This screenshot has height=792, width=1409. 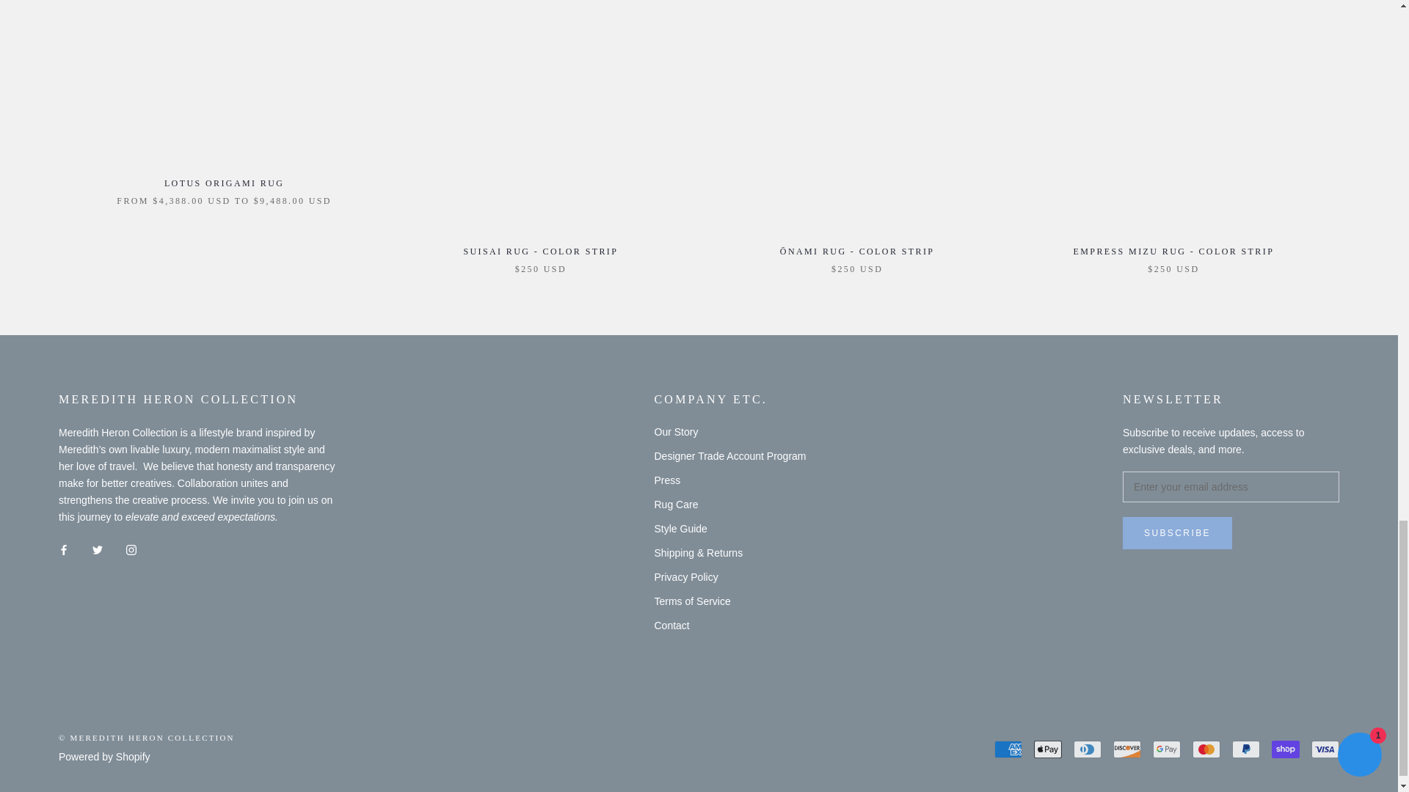 I want to click on Google Pay, so click(x=1166, y=749).